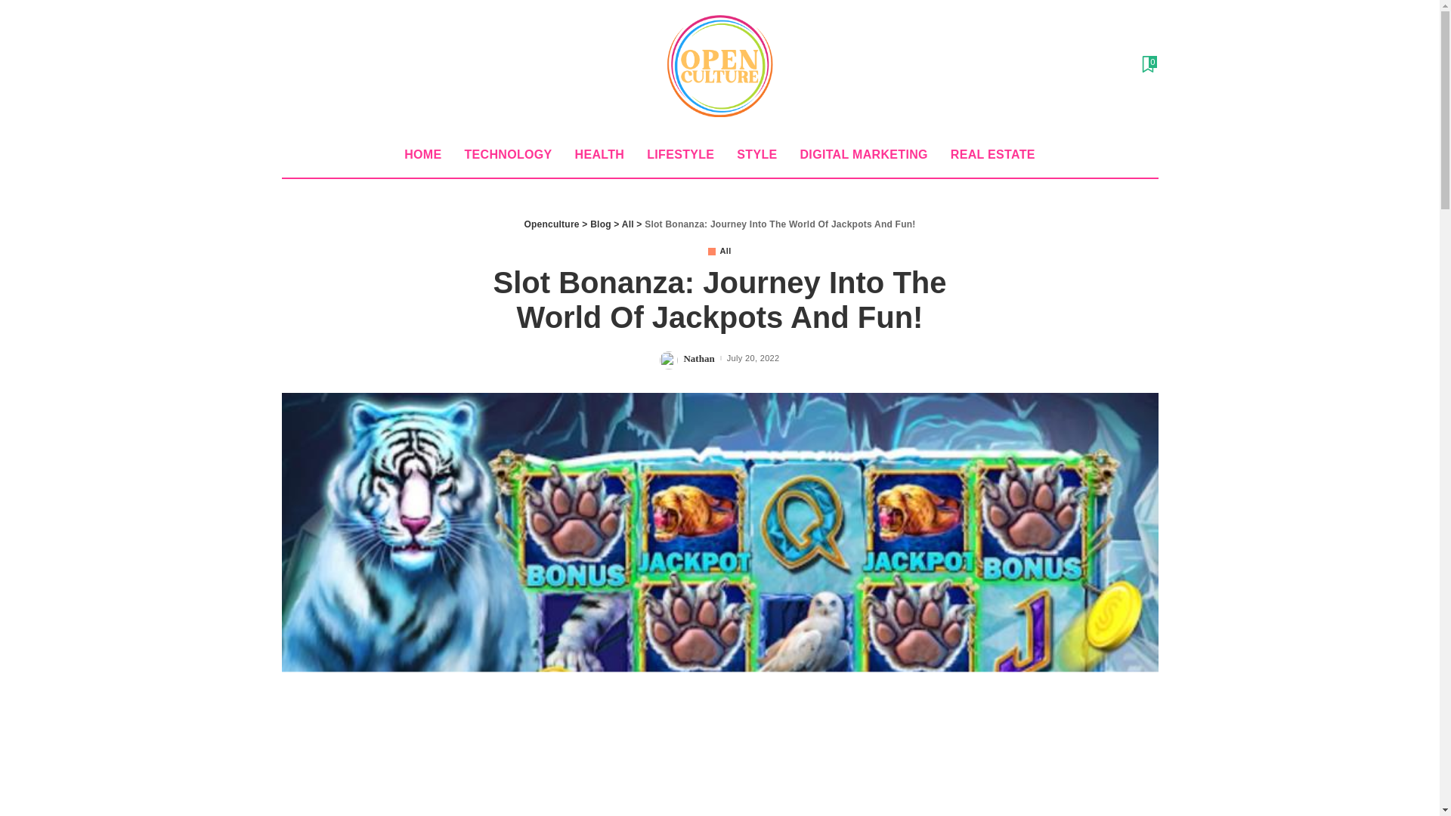 The width and height of the screenshot is (1451, 816). I want to click on Nathan, so click(698, 358).